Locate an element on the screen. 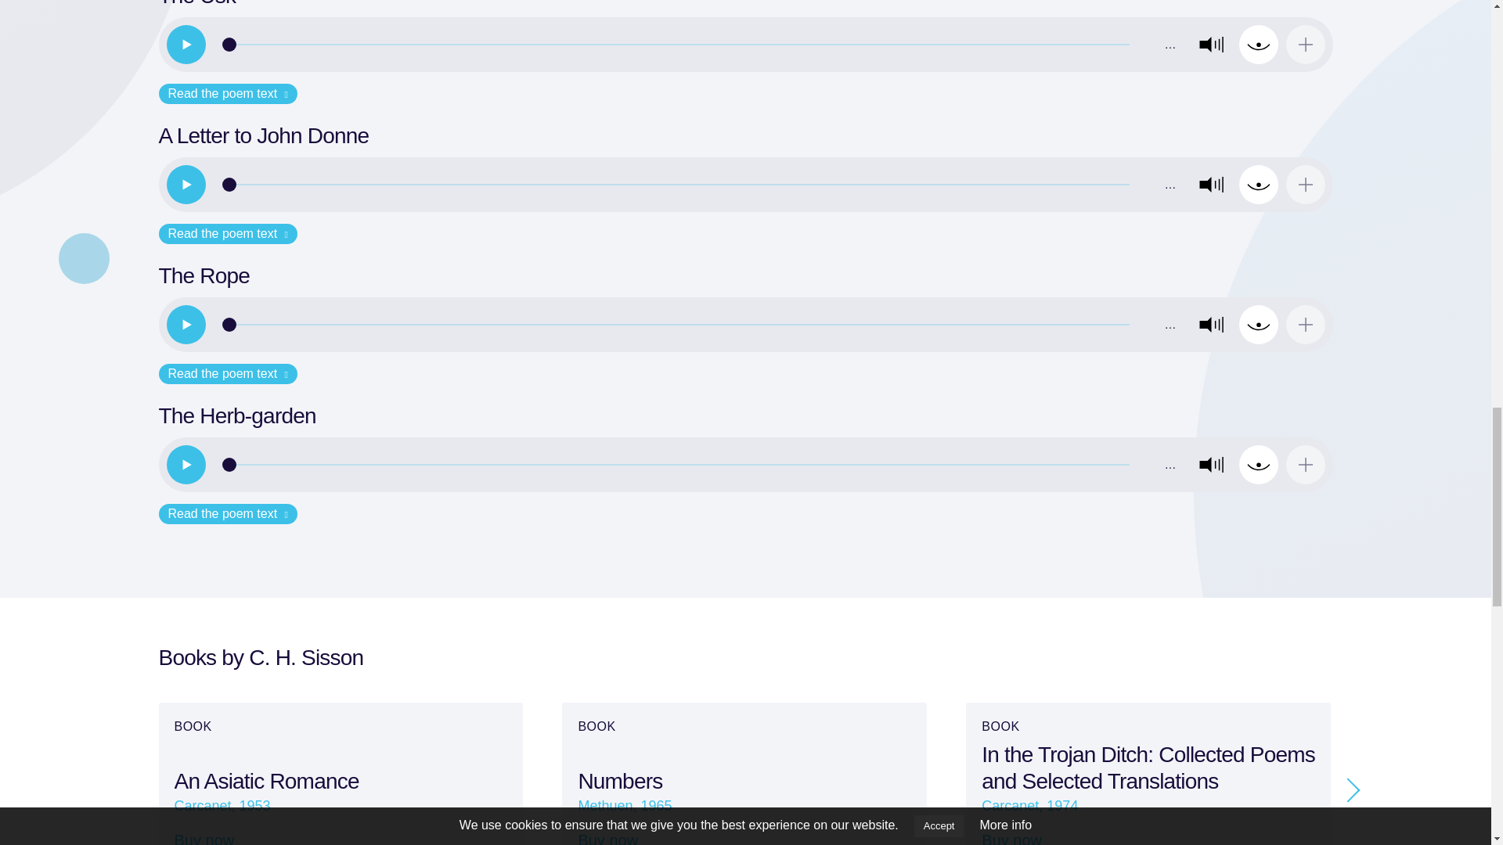 The image size is (1503, 845). Distraction free is located at coordinates (1258, 185).